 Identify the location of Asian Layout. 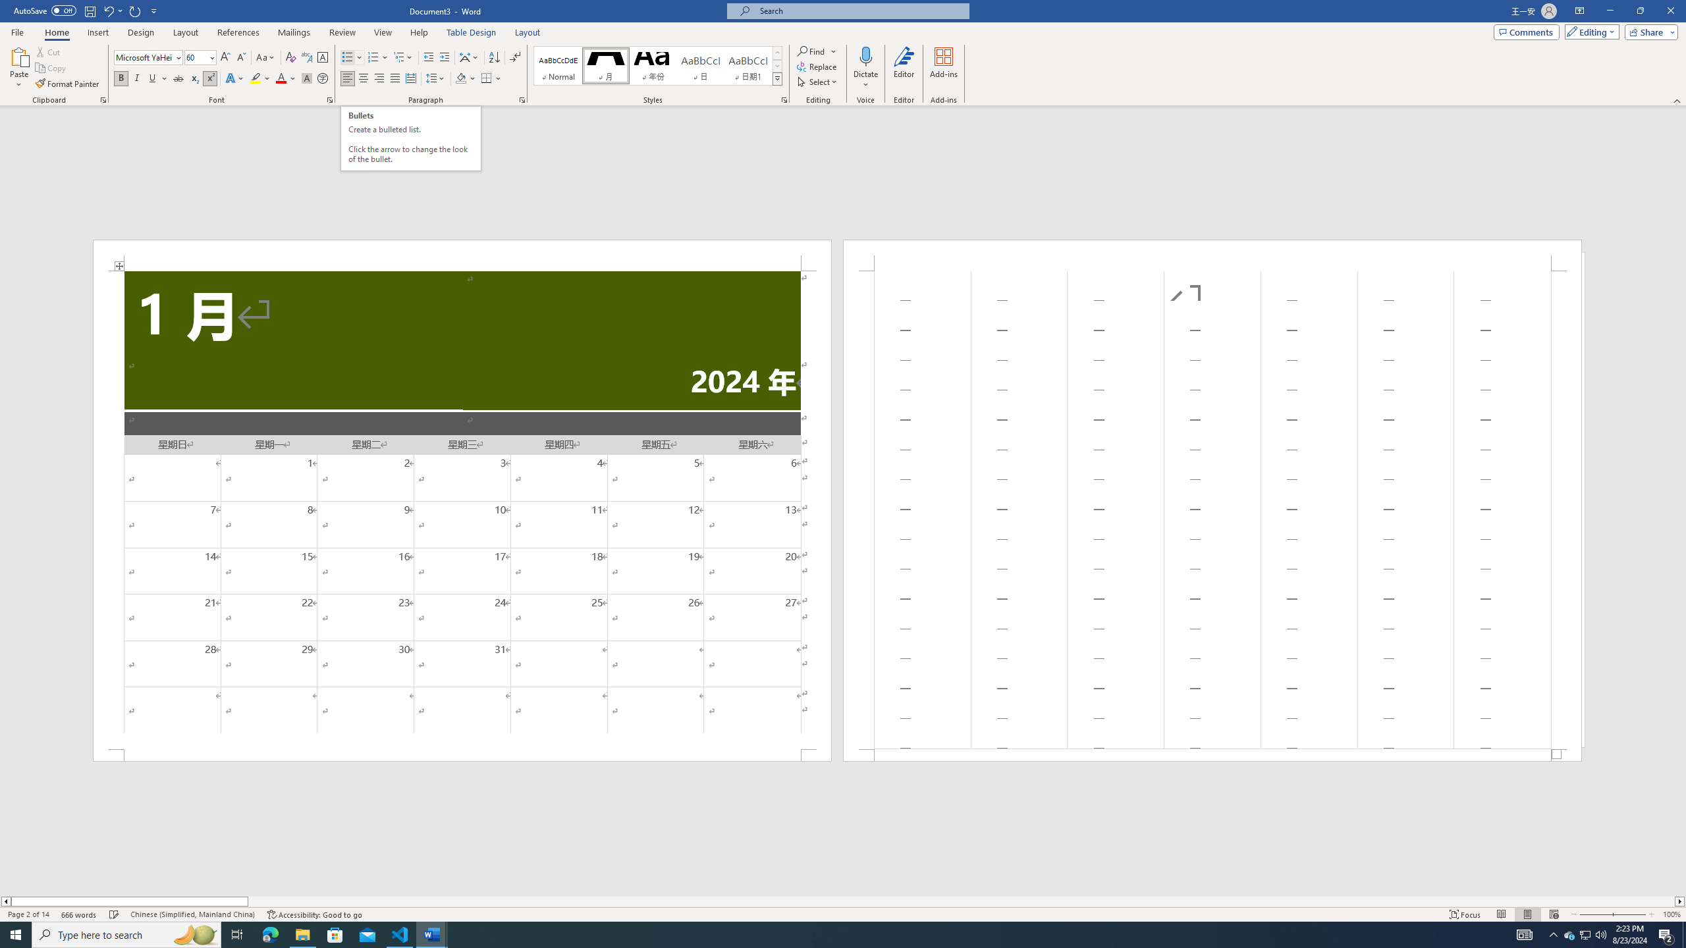
(469, 58).